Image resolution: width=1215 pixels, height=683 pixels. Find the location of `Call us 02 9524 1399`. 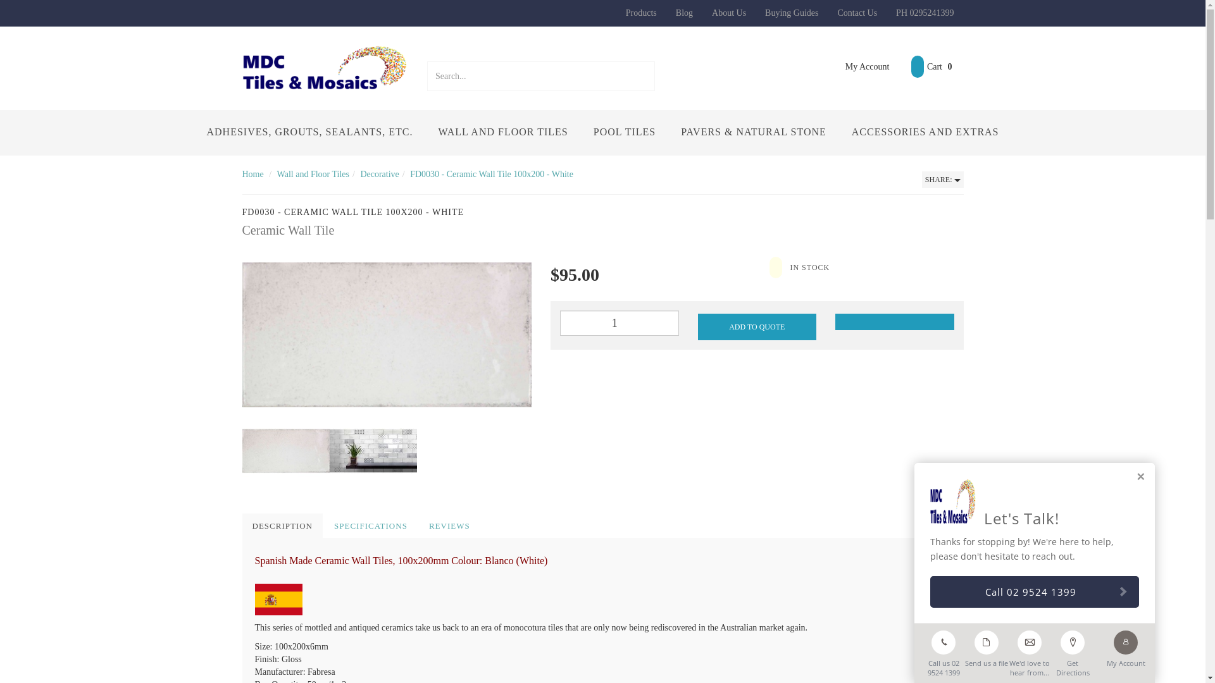

Call us 02 9524 1399 is located at coordinates (944, 651).